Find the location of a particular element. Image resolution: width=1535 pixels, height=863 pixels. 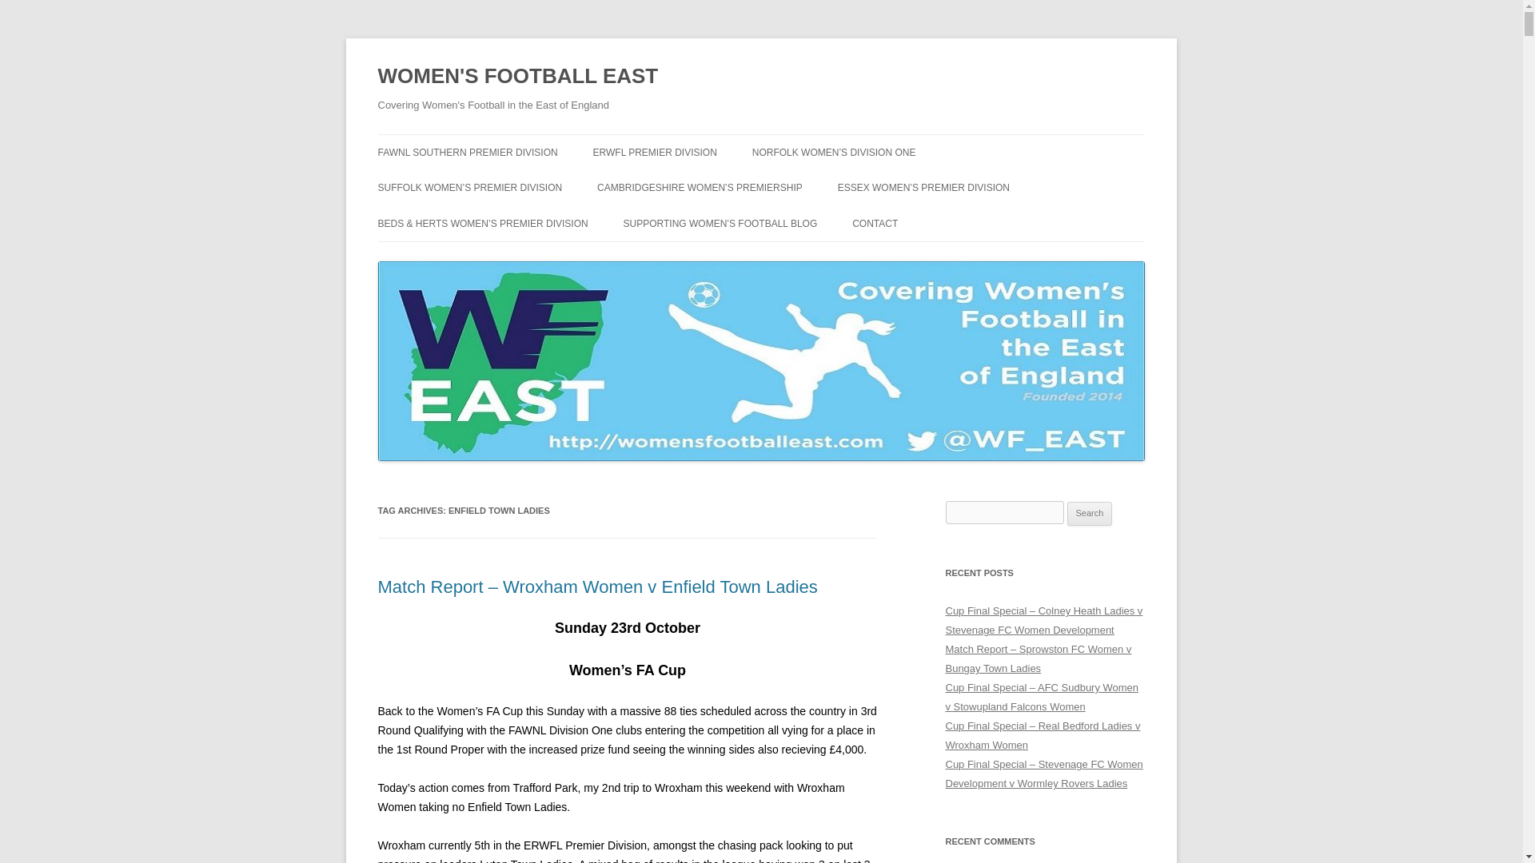

ERWFL DIVISION ONE NORTH is located at coordinates (673, 185).